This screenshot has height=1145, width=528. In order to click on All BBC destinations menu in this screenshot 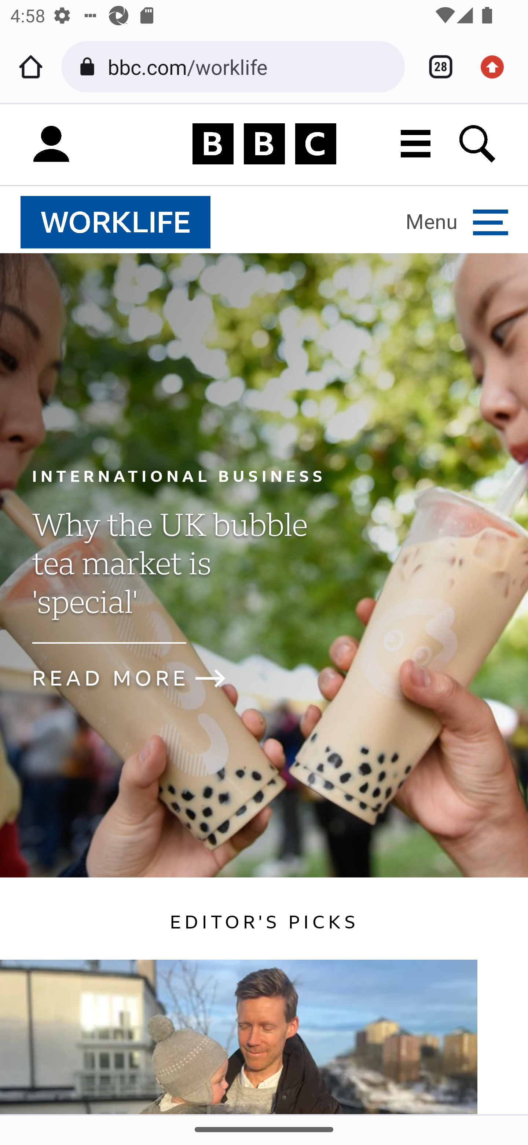, I will do `click(416, 144)`.